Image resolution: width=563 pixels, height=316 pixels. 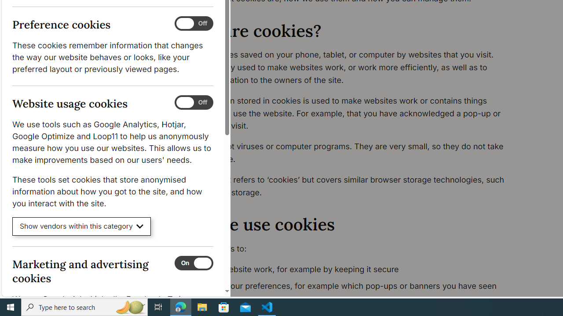 What do you see at coordinates (194, 103) in the screenshot?
I see `Website usage cookies` at bounding box center [194, 103].